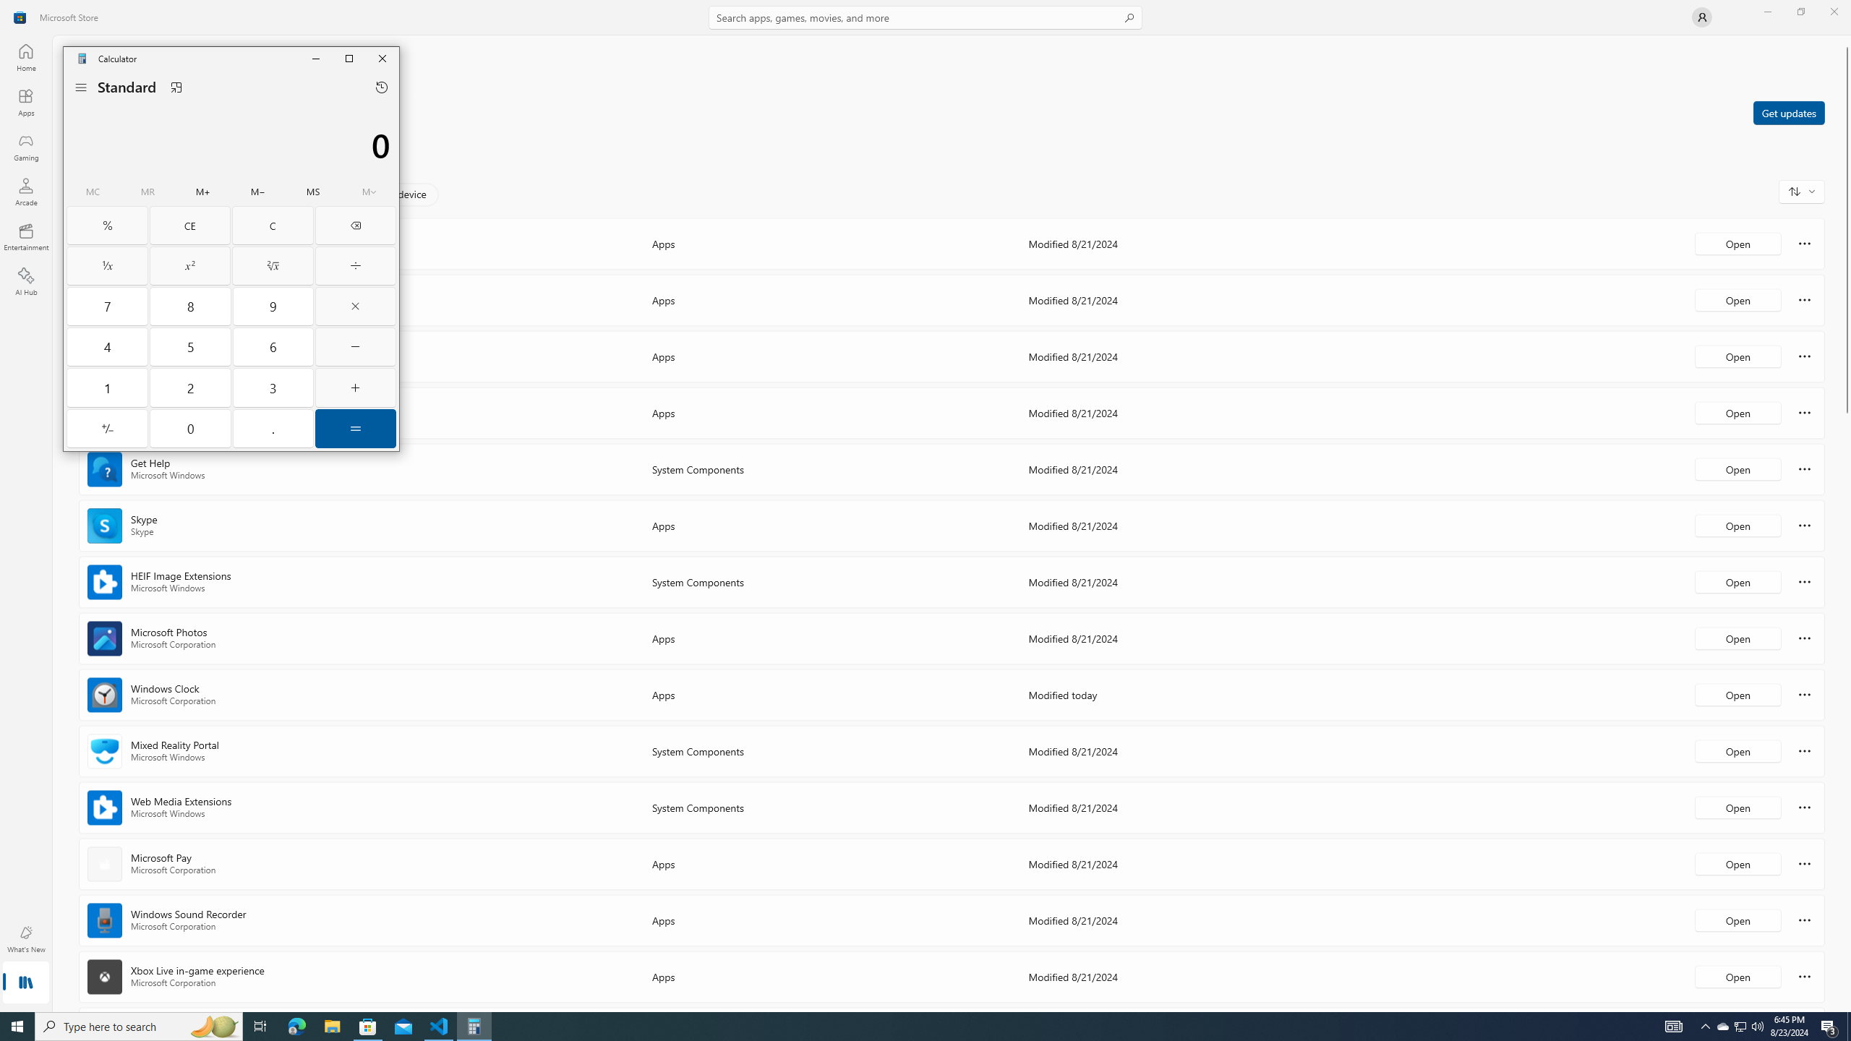 The height and width of the screenshot is (1041, 1851). I want to click on Vertical Large Increase, so click(1847, 708).